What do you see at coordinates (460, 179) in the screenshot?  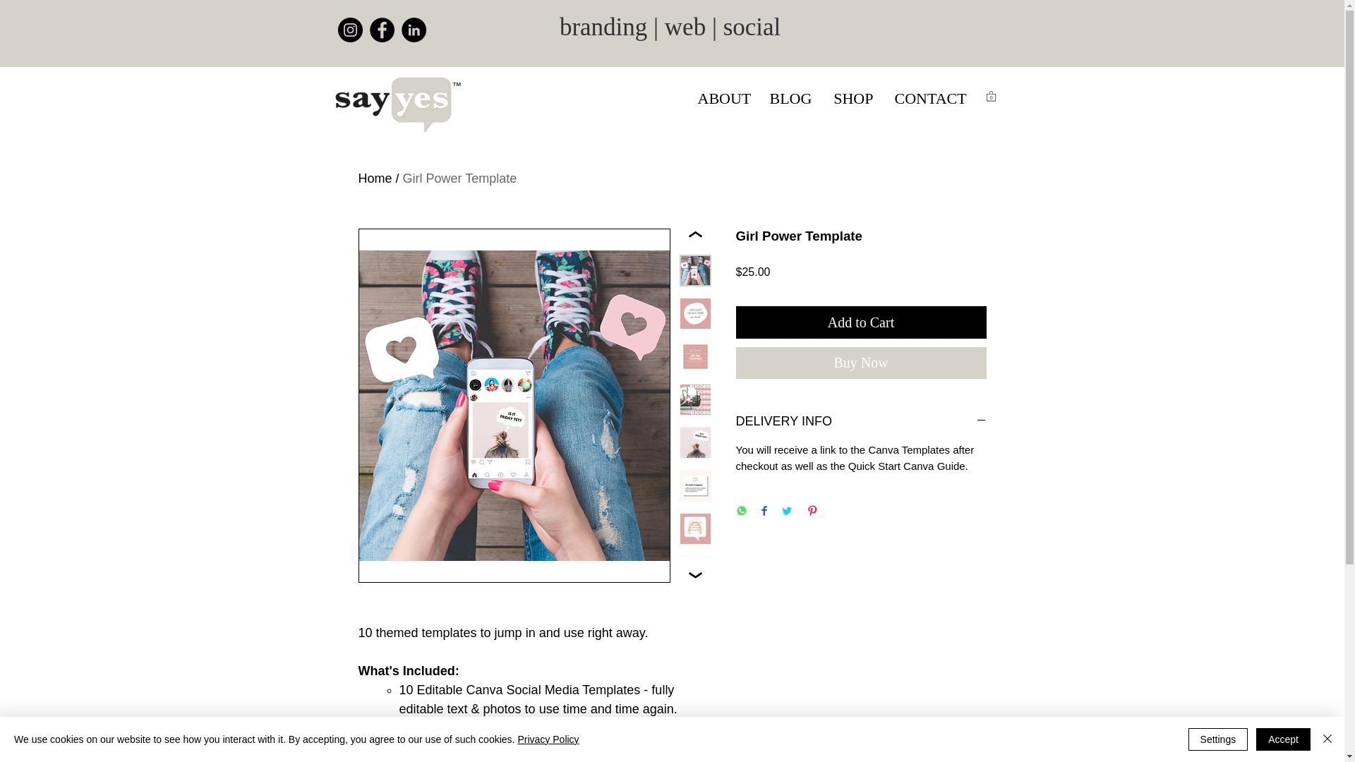 I see `Girl Power Template` at bounding box center [460, 179].